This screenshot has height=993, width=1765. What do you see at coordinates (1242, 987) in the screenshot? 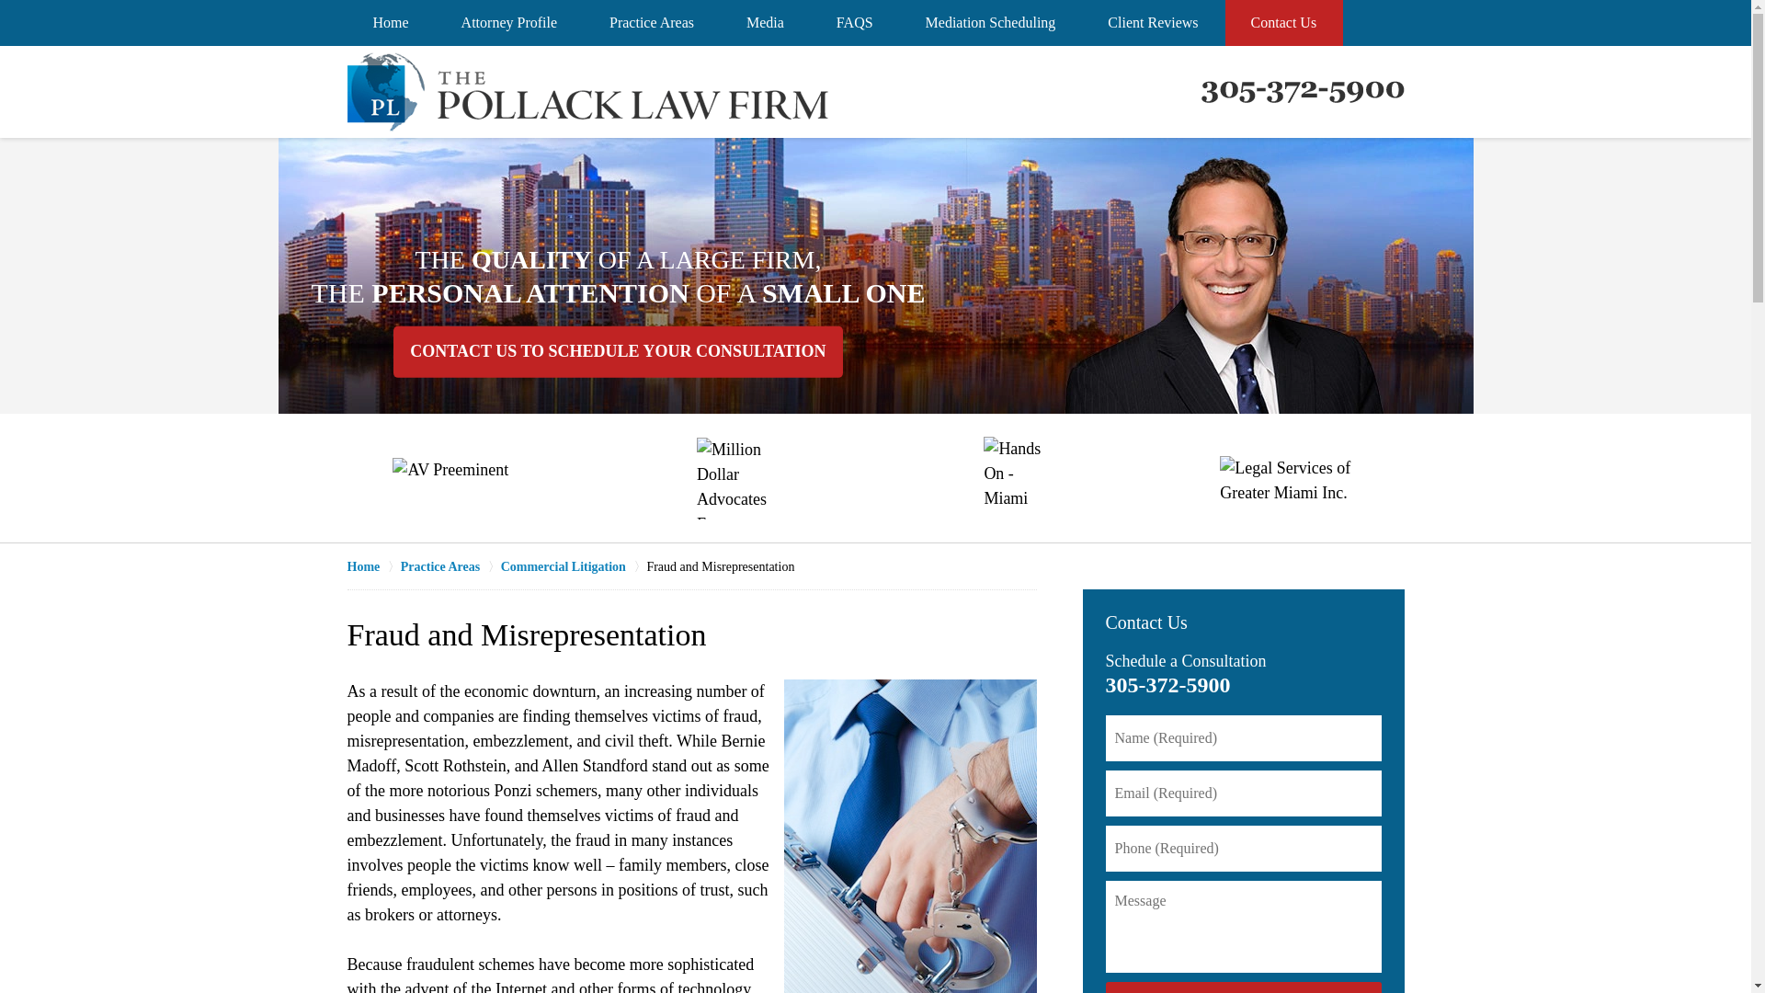
I see `SUBMIT` at bounding box center [1242, 987].